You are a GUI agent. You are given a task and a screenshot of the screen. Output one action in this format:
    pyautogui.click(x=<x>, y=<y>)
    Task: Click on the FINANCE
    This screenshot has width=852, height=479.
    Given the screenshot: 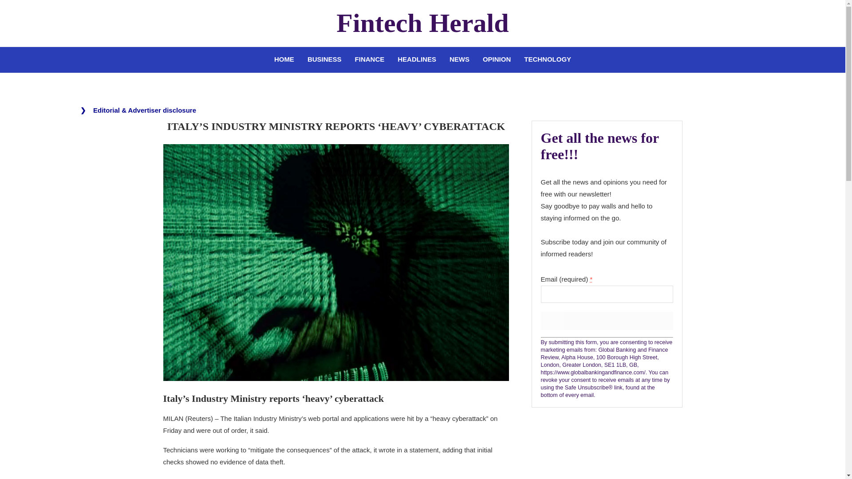 What is the action you would take?
    pyautogui.click(x=370, y=59)
    